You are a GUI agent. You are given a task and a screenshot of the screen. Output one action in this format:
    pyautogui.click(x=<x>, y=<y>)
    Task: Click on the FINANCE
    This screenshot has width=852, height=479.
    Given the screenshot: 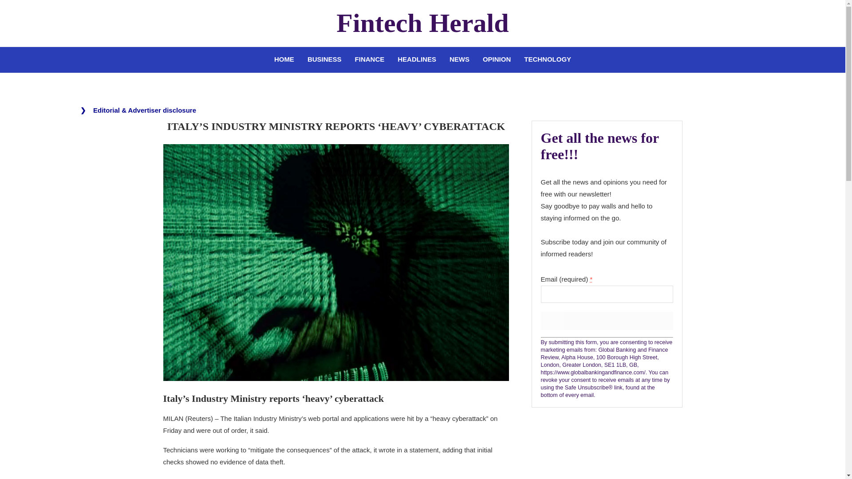 What is the action you would take?
    pyautogui.click(x=370, y=59)
    